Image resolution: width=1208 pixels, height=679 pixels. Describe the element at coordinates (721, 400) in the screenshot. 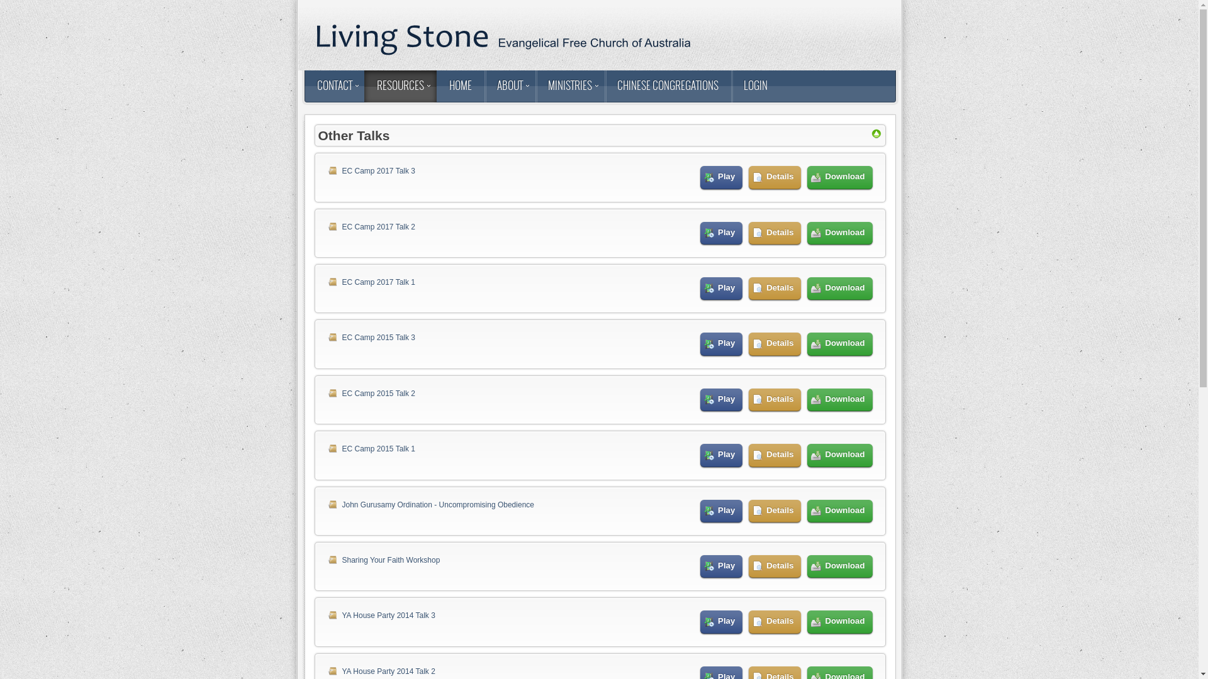

I see `Play` at that location.